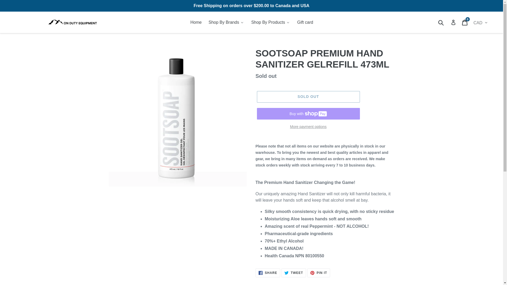 The width and height of the screenshot is (507, 285). Describe the element at coordinates (226, 22) in the screenshot. I see `Shop By Brands` at that location.